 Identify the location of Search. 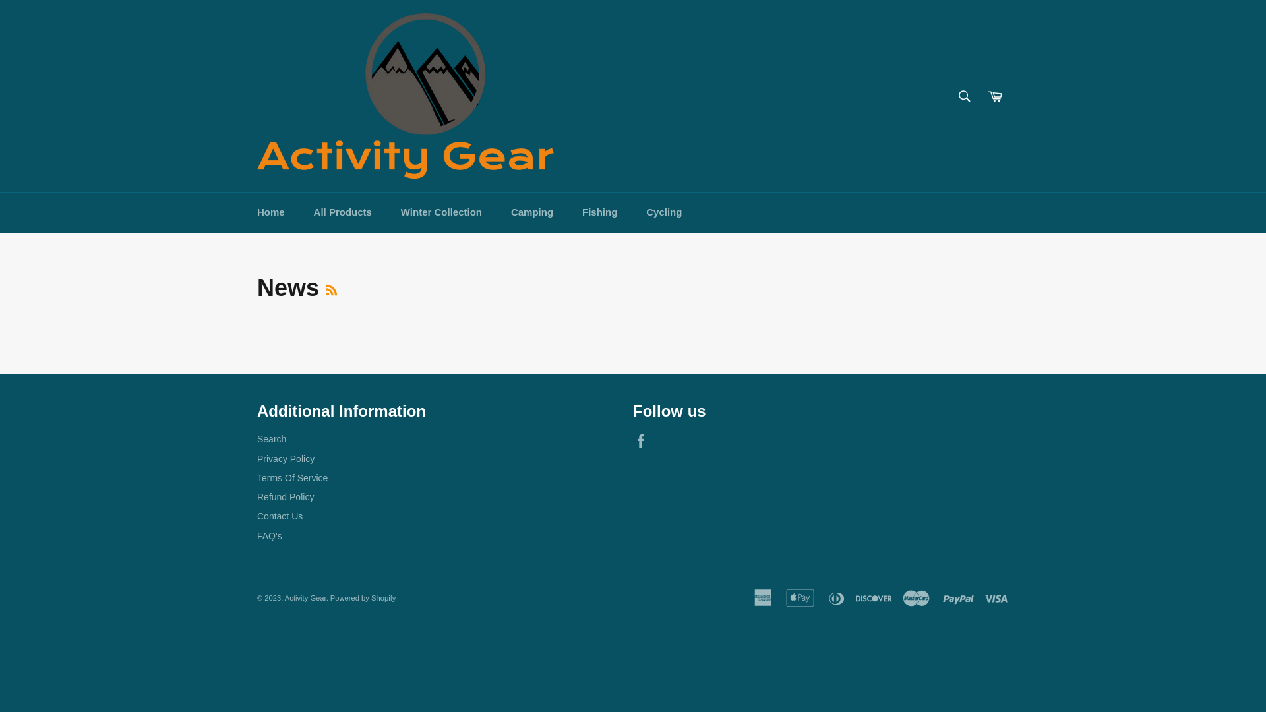
(272, 439).